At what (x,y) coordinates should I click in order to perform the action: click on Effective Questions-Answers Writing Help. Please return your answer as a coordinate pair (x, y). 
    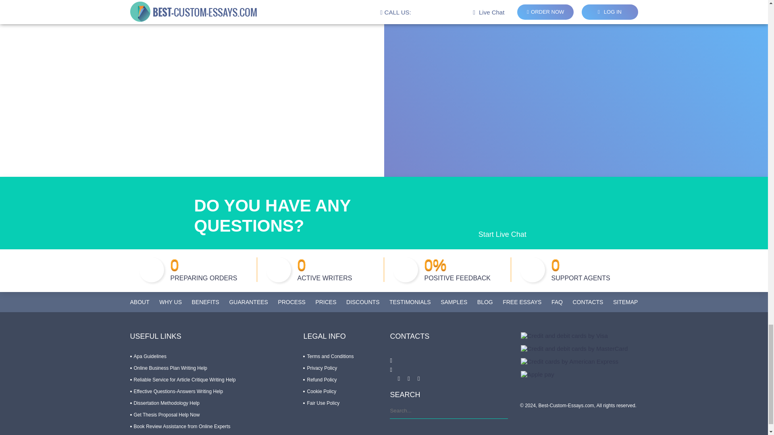
    Looking at the image, I should click on (176, 391).